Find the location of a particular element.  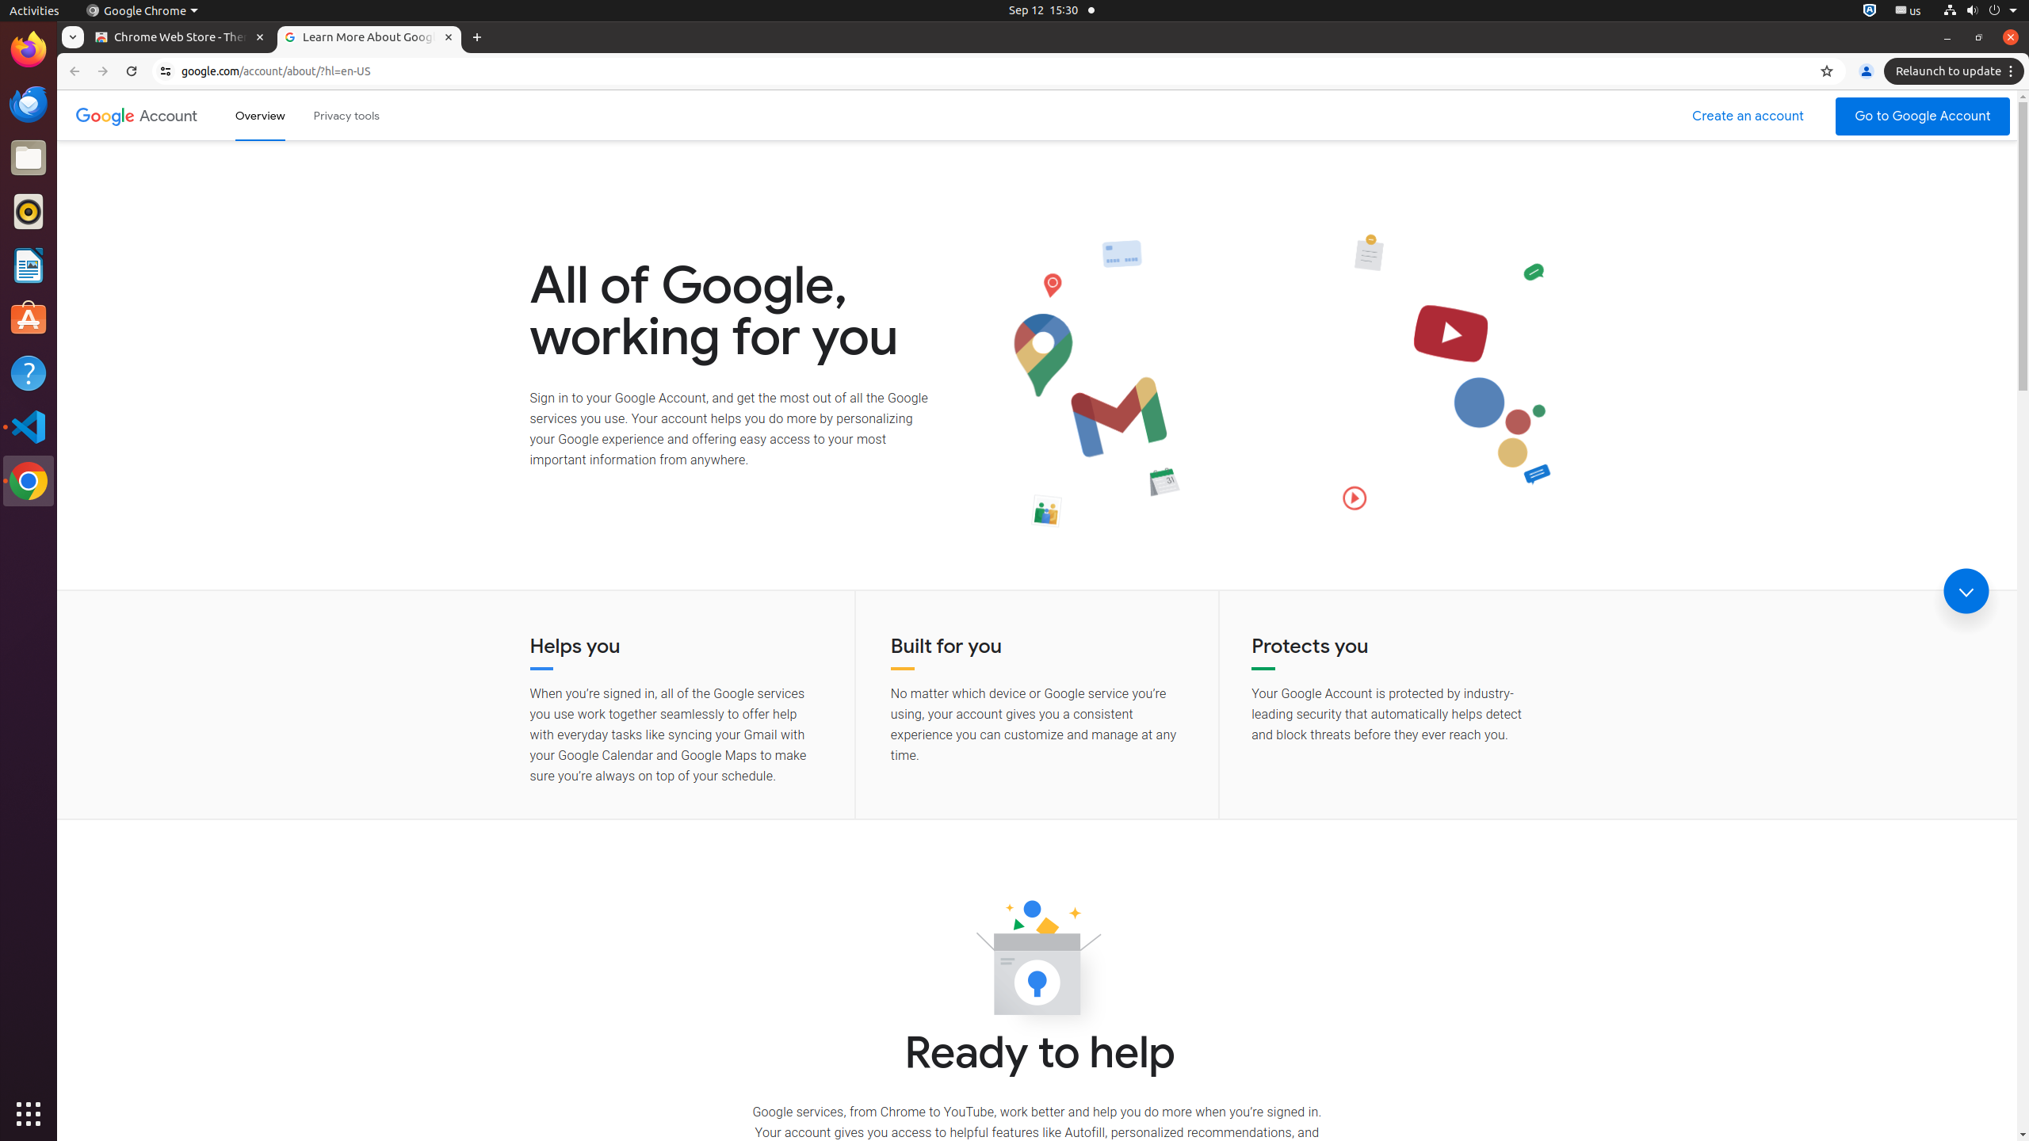

Google logo is located at coordinates (105, 116).